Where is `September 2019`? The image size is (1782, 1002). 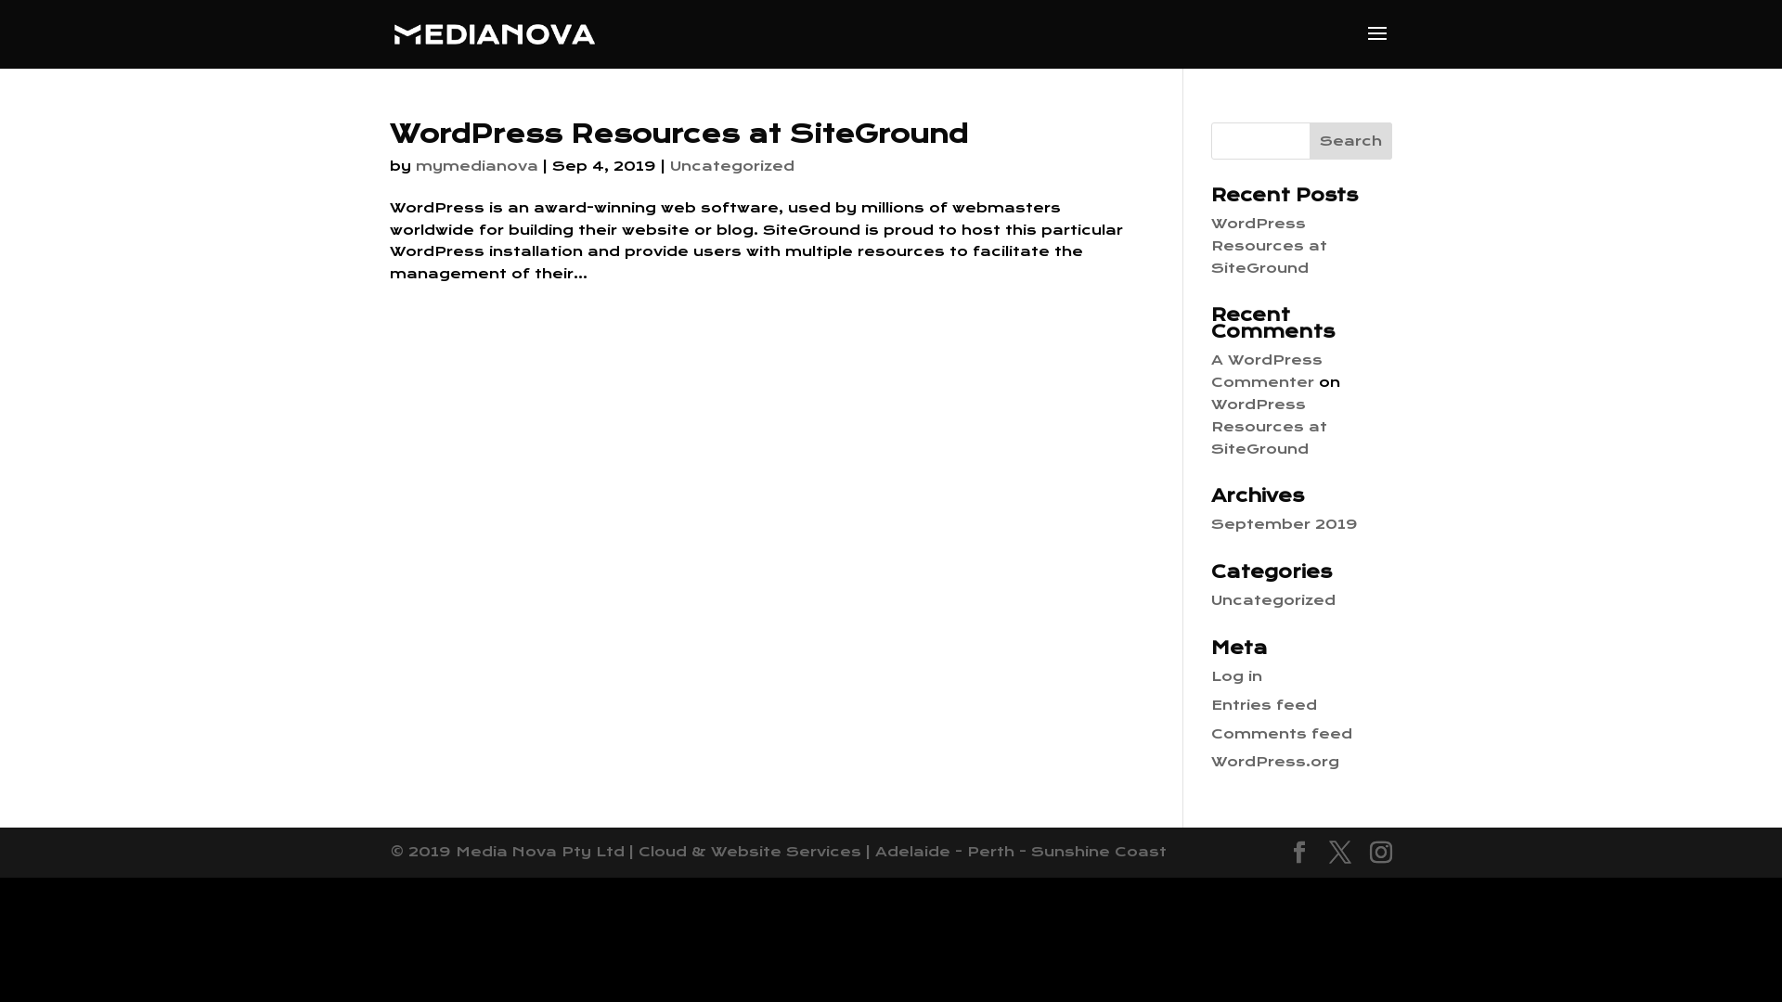 September 2019 is located at coordinates (1285, 524).